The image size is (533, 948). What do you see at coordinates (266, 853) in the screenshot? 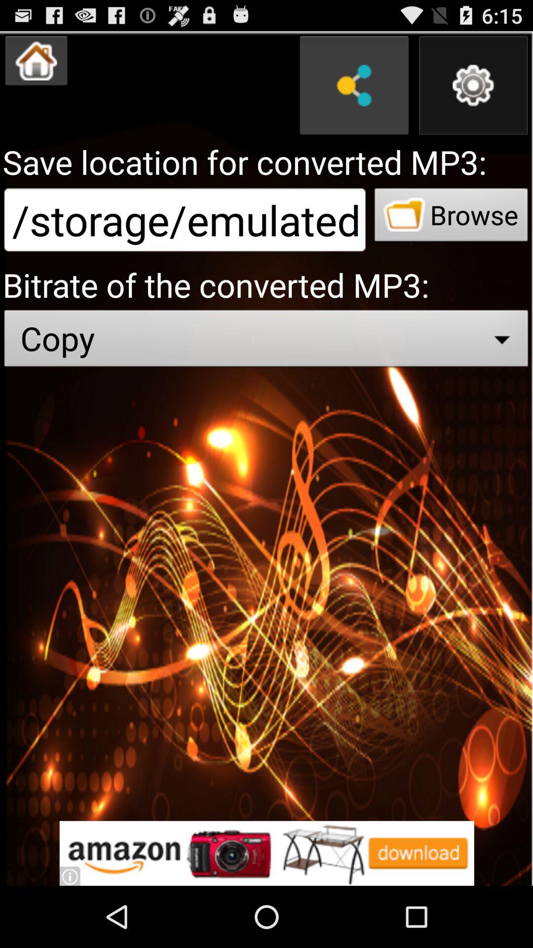
I see `advertisement` at bounding box center [266, 853].